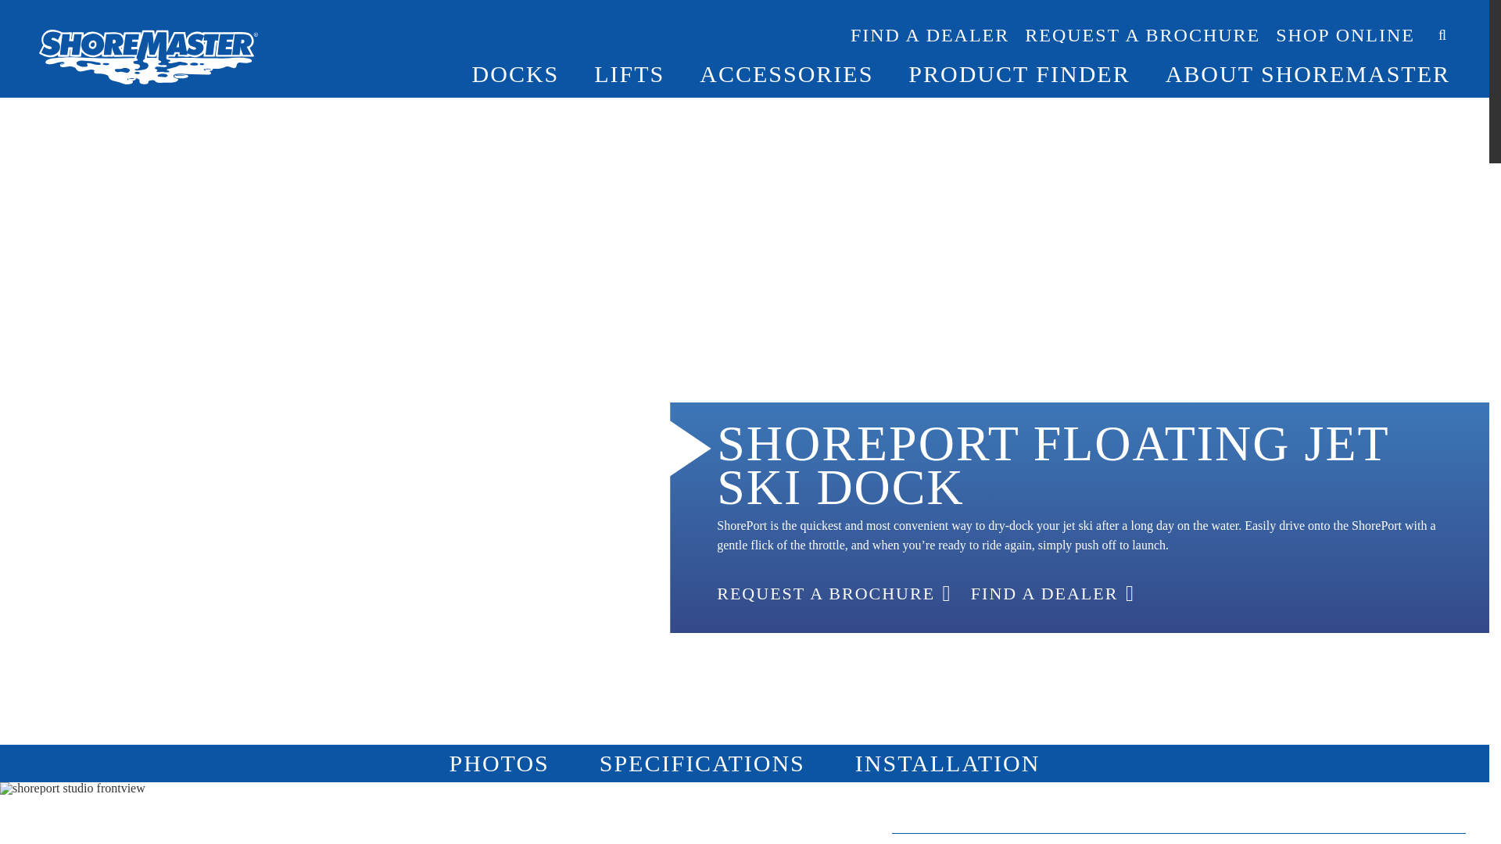 The height and width of the screenshot is (844, 1501). I want to click on LIFTS, so click(629, 73).